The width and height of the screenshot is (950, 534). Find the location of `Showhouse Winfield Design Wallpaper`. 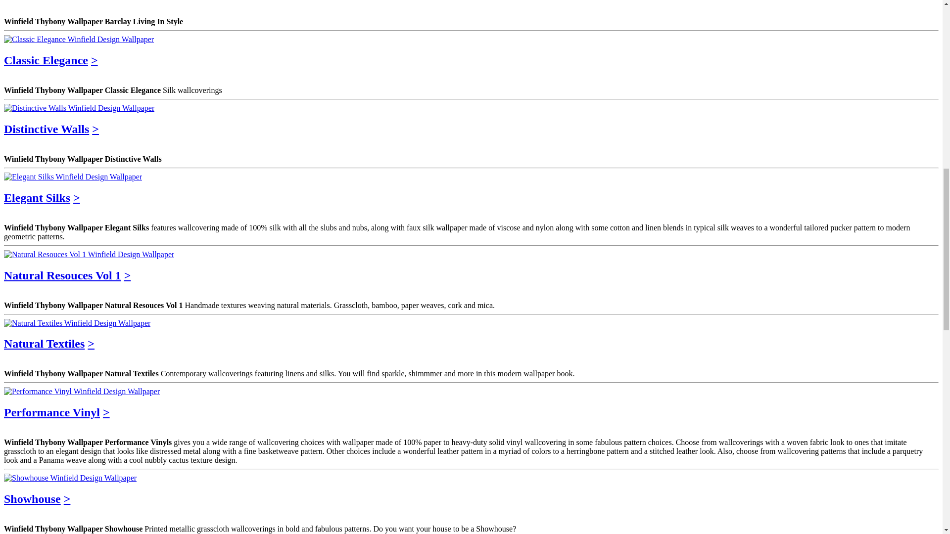

Showhouse Winfield Design Wallpaper is located at coordinates (70, 478).